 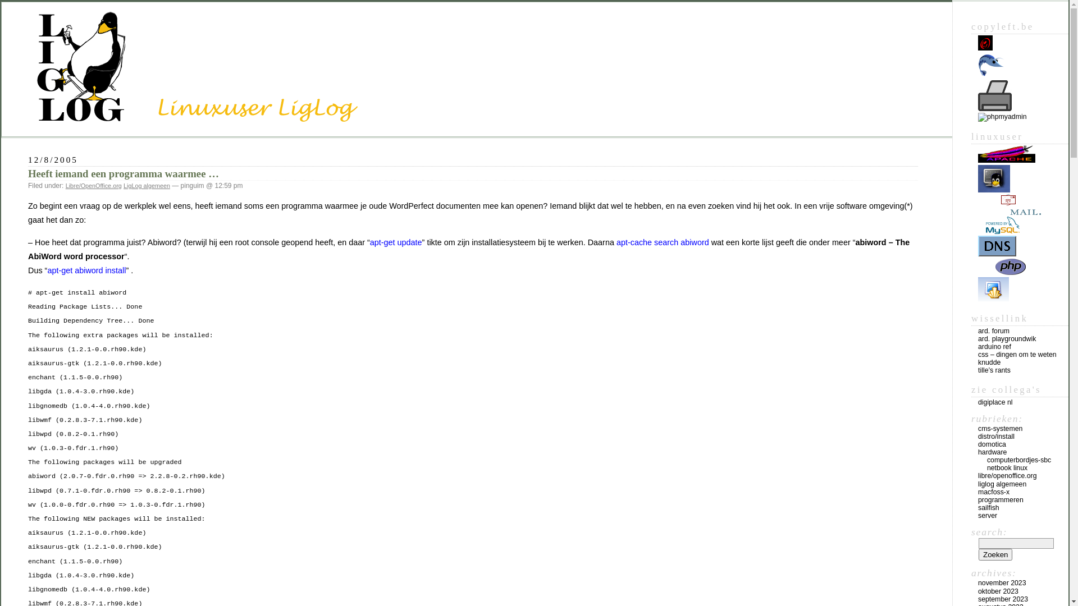 What do you see at coordinates (1007, 468) in the screenshot?
I see `netbook linux` at bounding box center [1007, 468].